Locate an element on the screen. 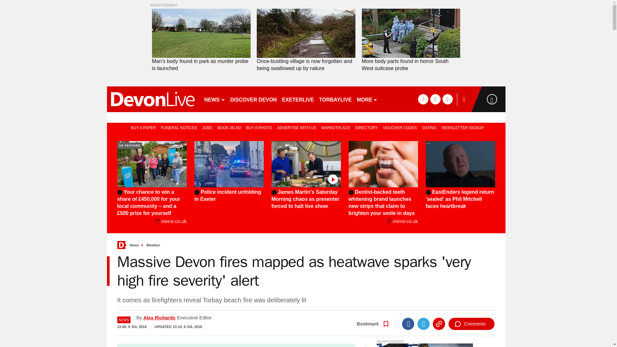 The width and height of the screenshot is (617, 347). facebook is located at coordinates (423, 99).